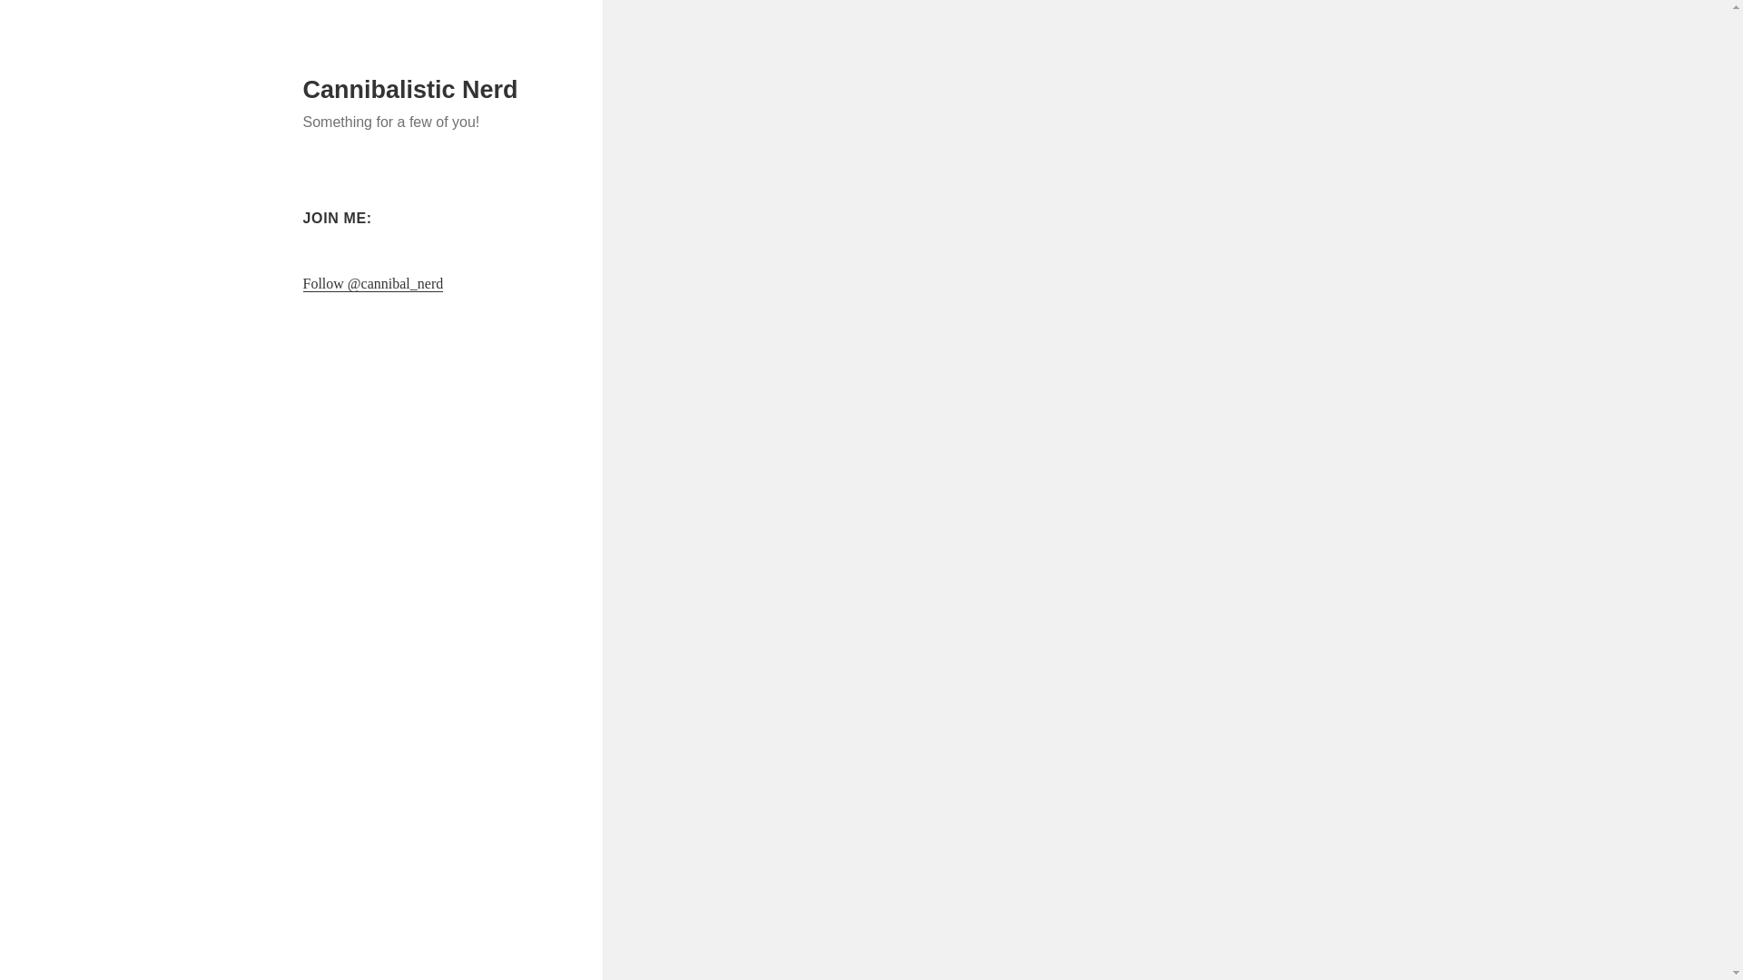 This screenshot has width=1743, height=980. What do you see at coordinates (410, 90) in the screenshot?
I see `Cannibalistic Nerd` at bounding box center [410, 90].